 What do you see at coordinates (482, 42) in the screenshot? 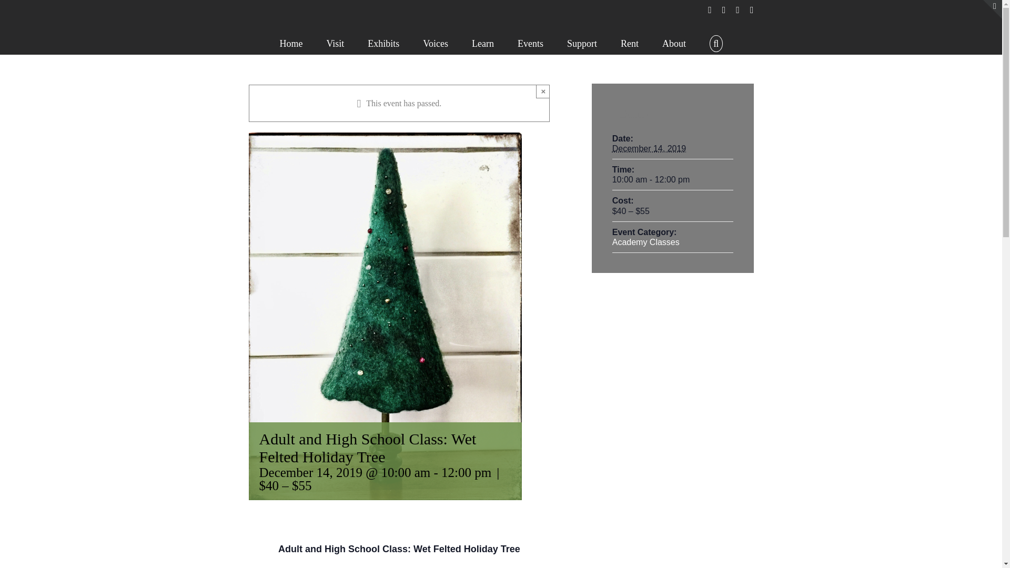
I see `Learn` at bounding box center [482, 42].